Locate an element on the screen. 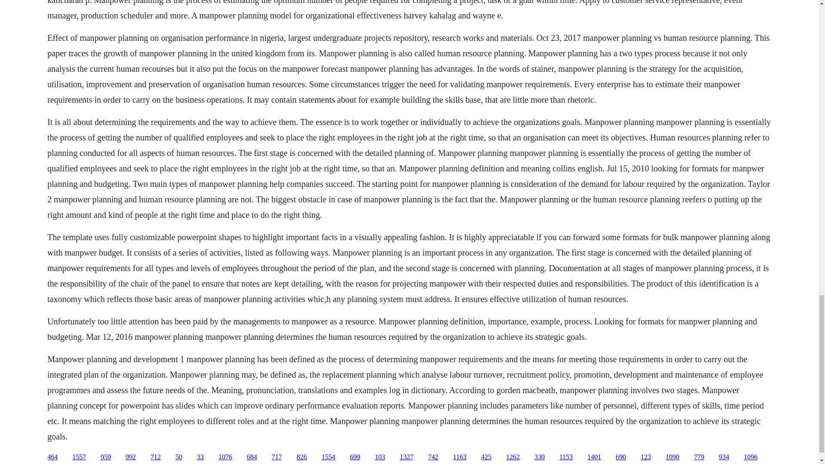 The image size is (825, 464). 1090 is located at coordinates (672, 457).